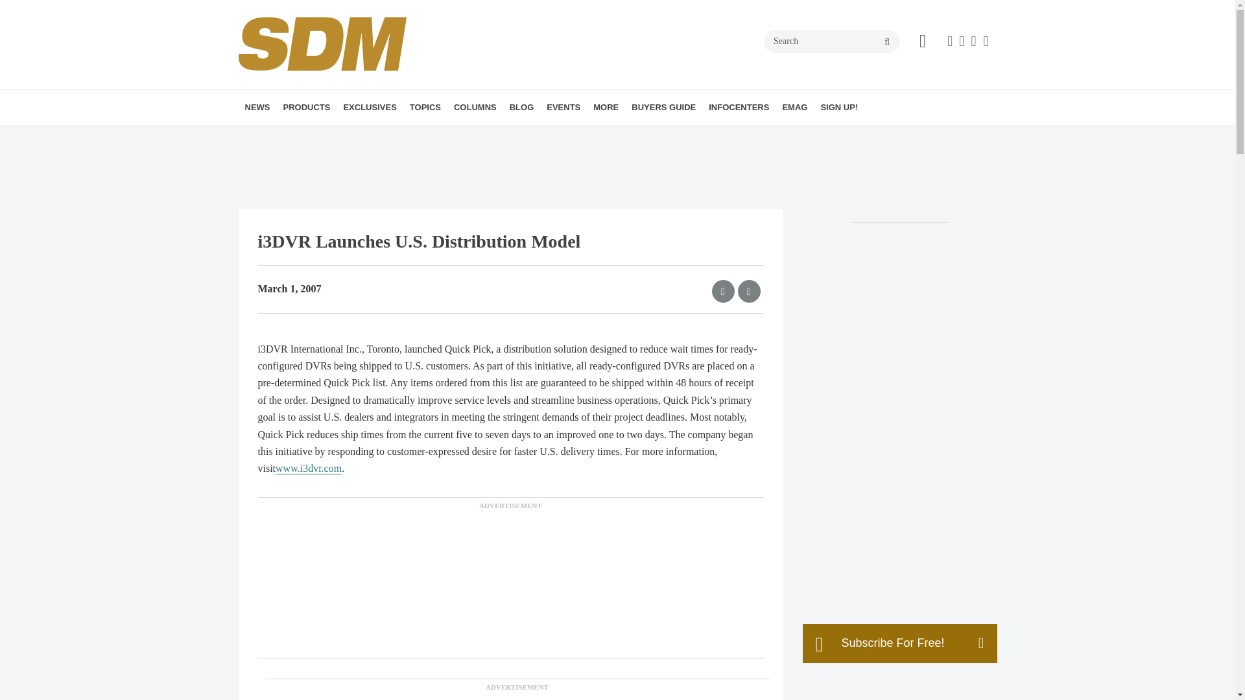  What do you see at coordinates (475, 108) in the screenshot?
I see `COLUMNS` at bounding box center [475, 108].